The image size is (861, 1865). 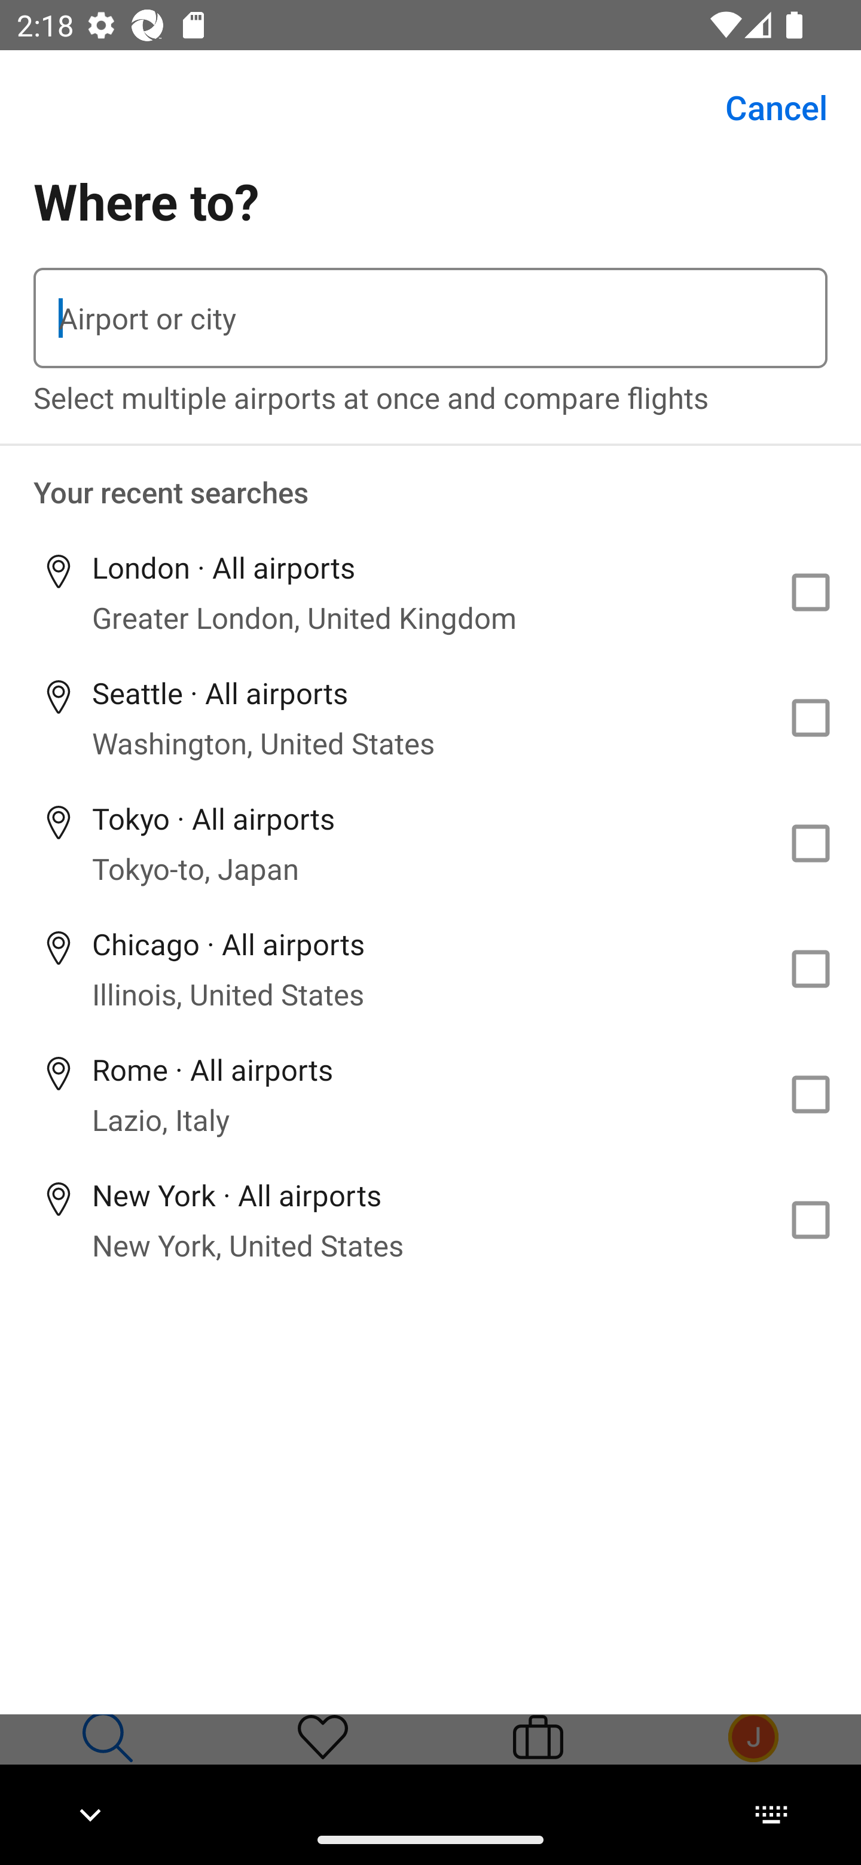 What do you see at coordinates (430, 718) in the screenshot?
I see `Seattle · All airports Washington, United States` at bounding box center [430, 718].